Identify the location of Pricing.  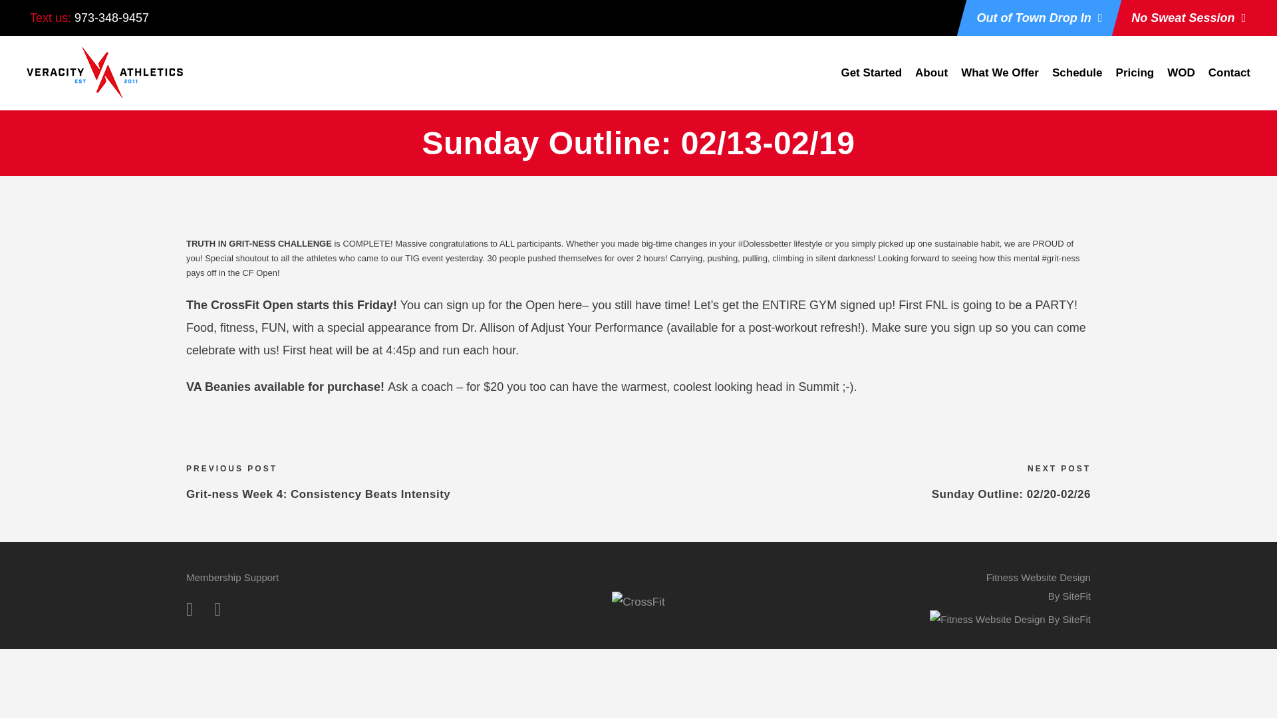
(1135, 80).